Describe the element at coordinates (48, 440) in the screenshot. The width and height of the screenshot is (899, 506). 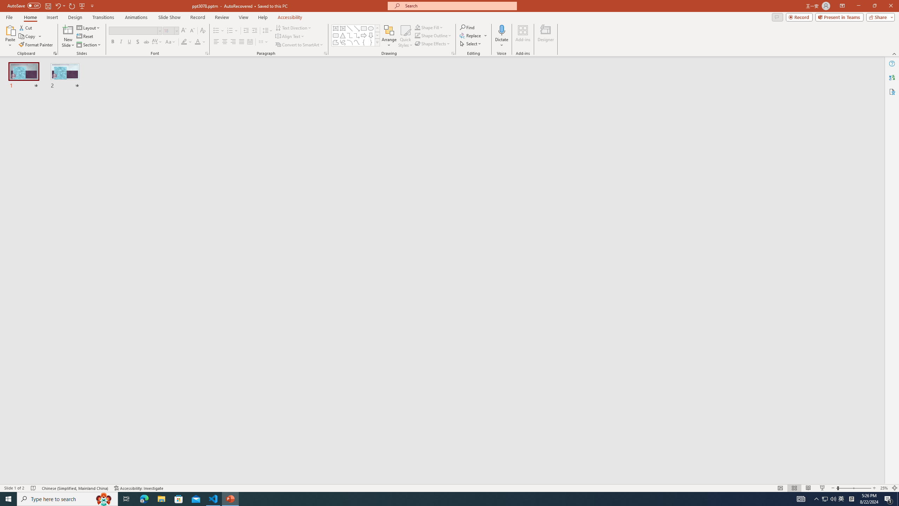
I see `Manage` at that location.